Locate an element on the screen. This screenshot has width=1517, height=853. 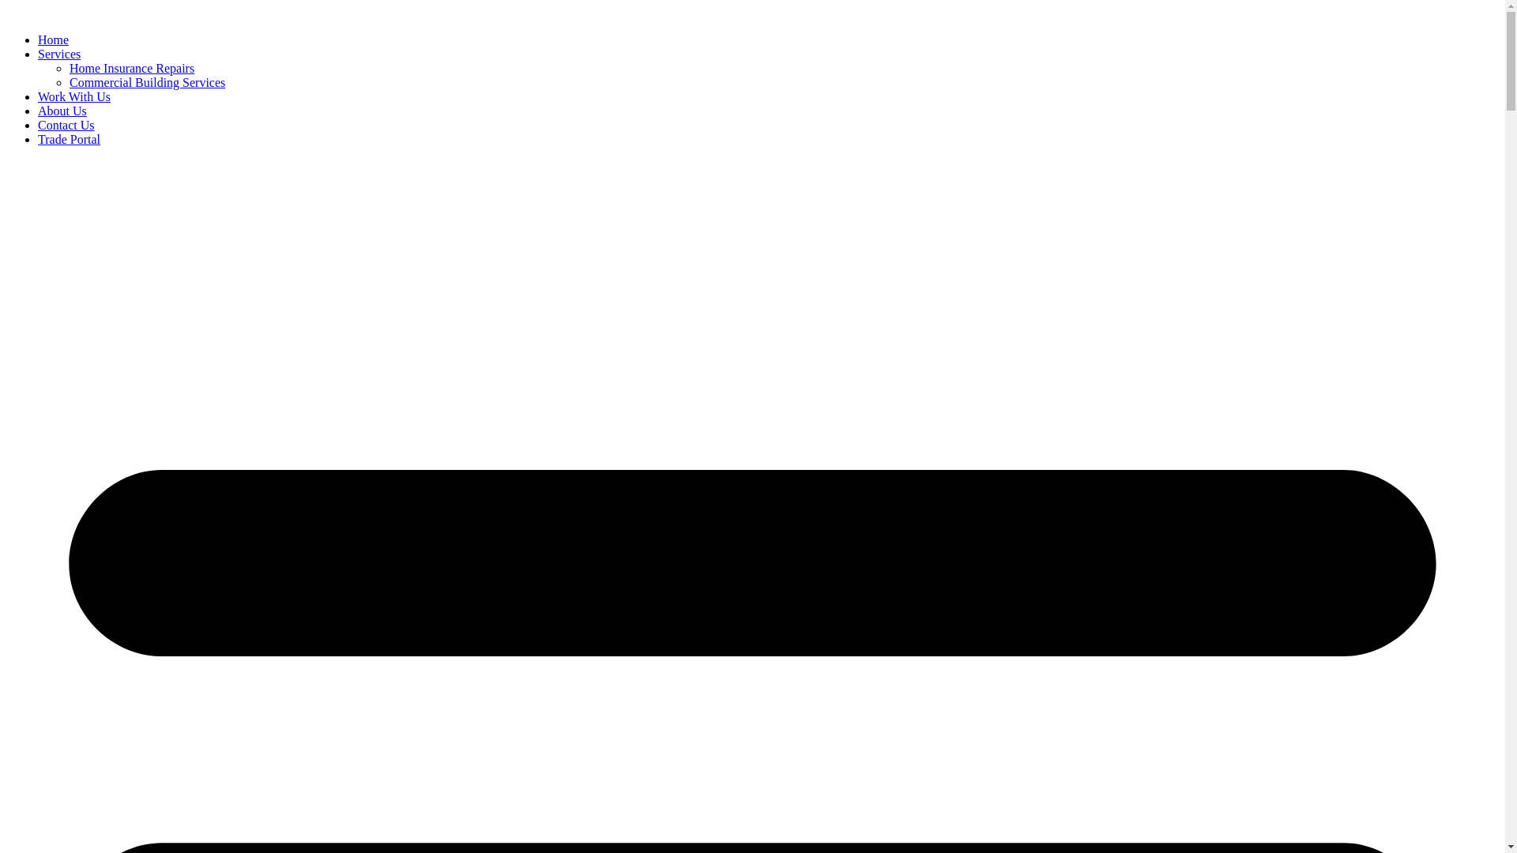
Trade Portal is located at coordinates (70, 139).